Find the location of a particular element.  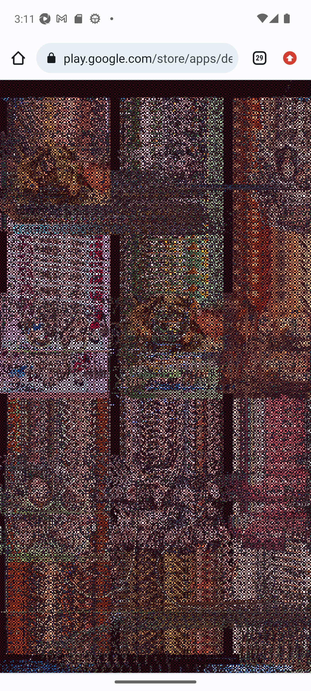

Switch or close tabs is located at coordinates (256, 58).